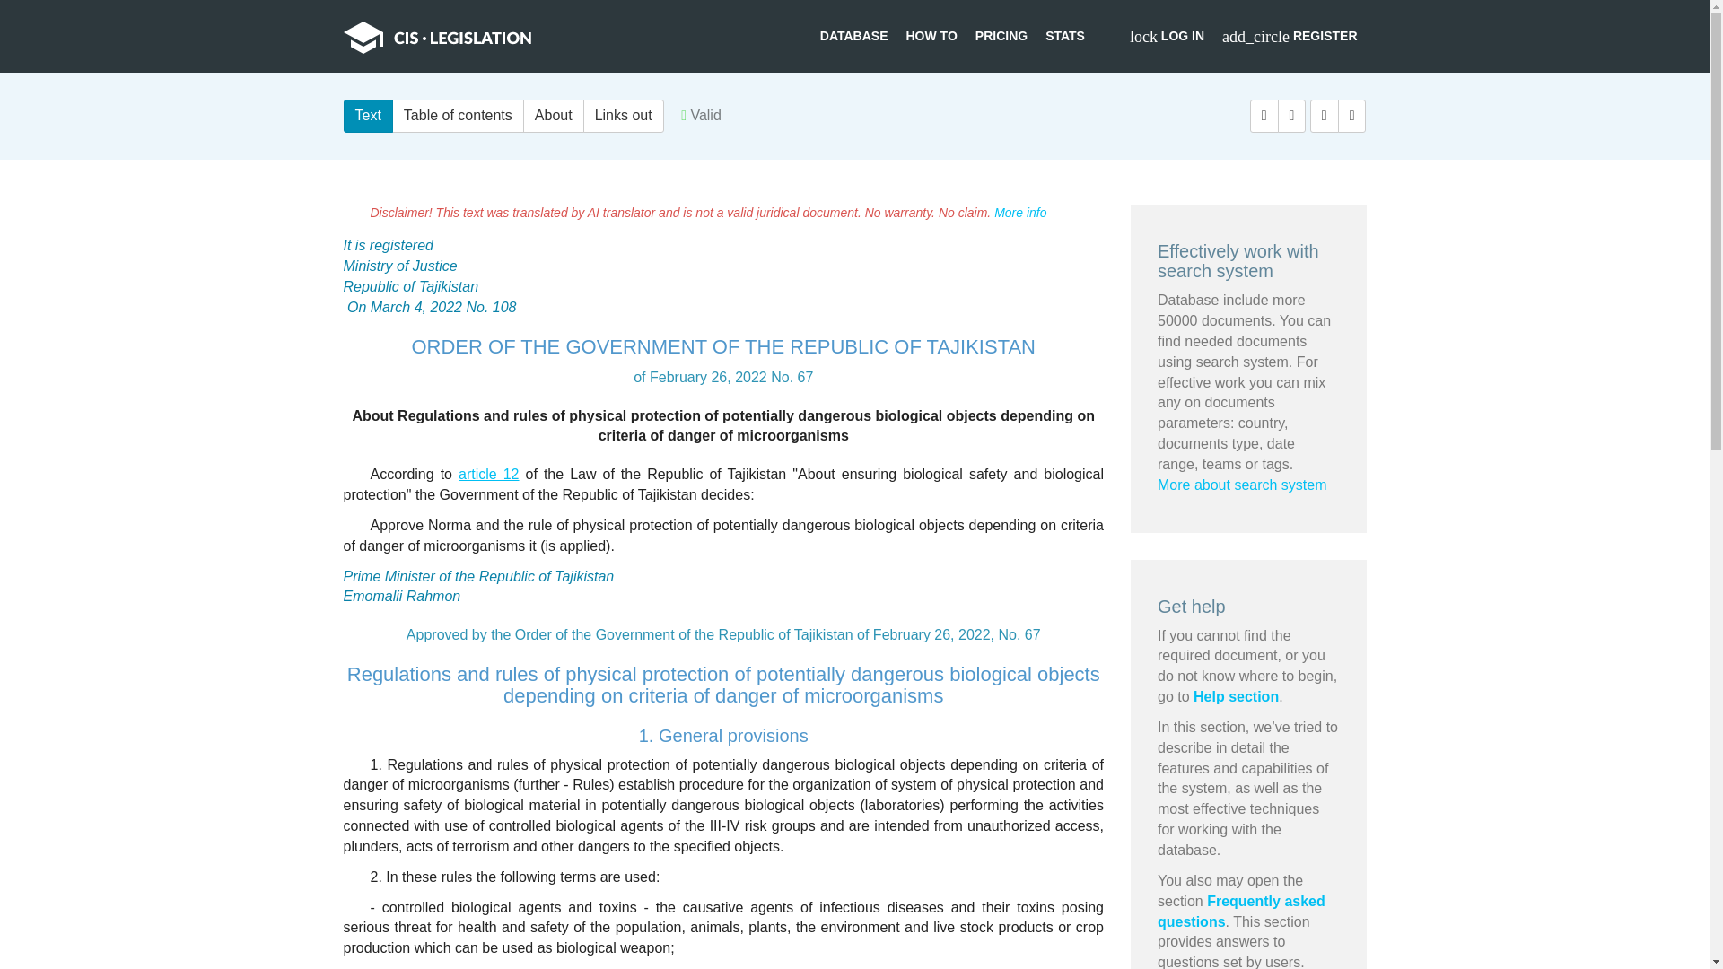  I want to click on More info, so click(1019, 212).